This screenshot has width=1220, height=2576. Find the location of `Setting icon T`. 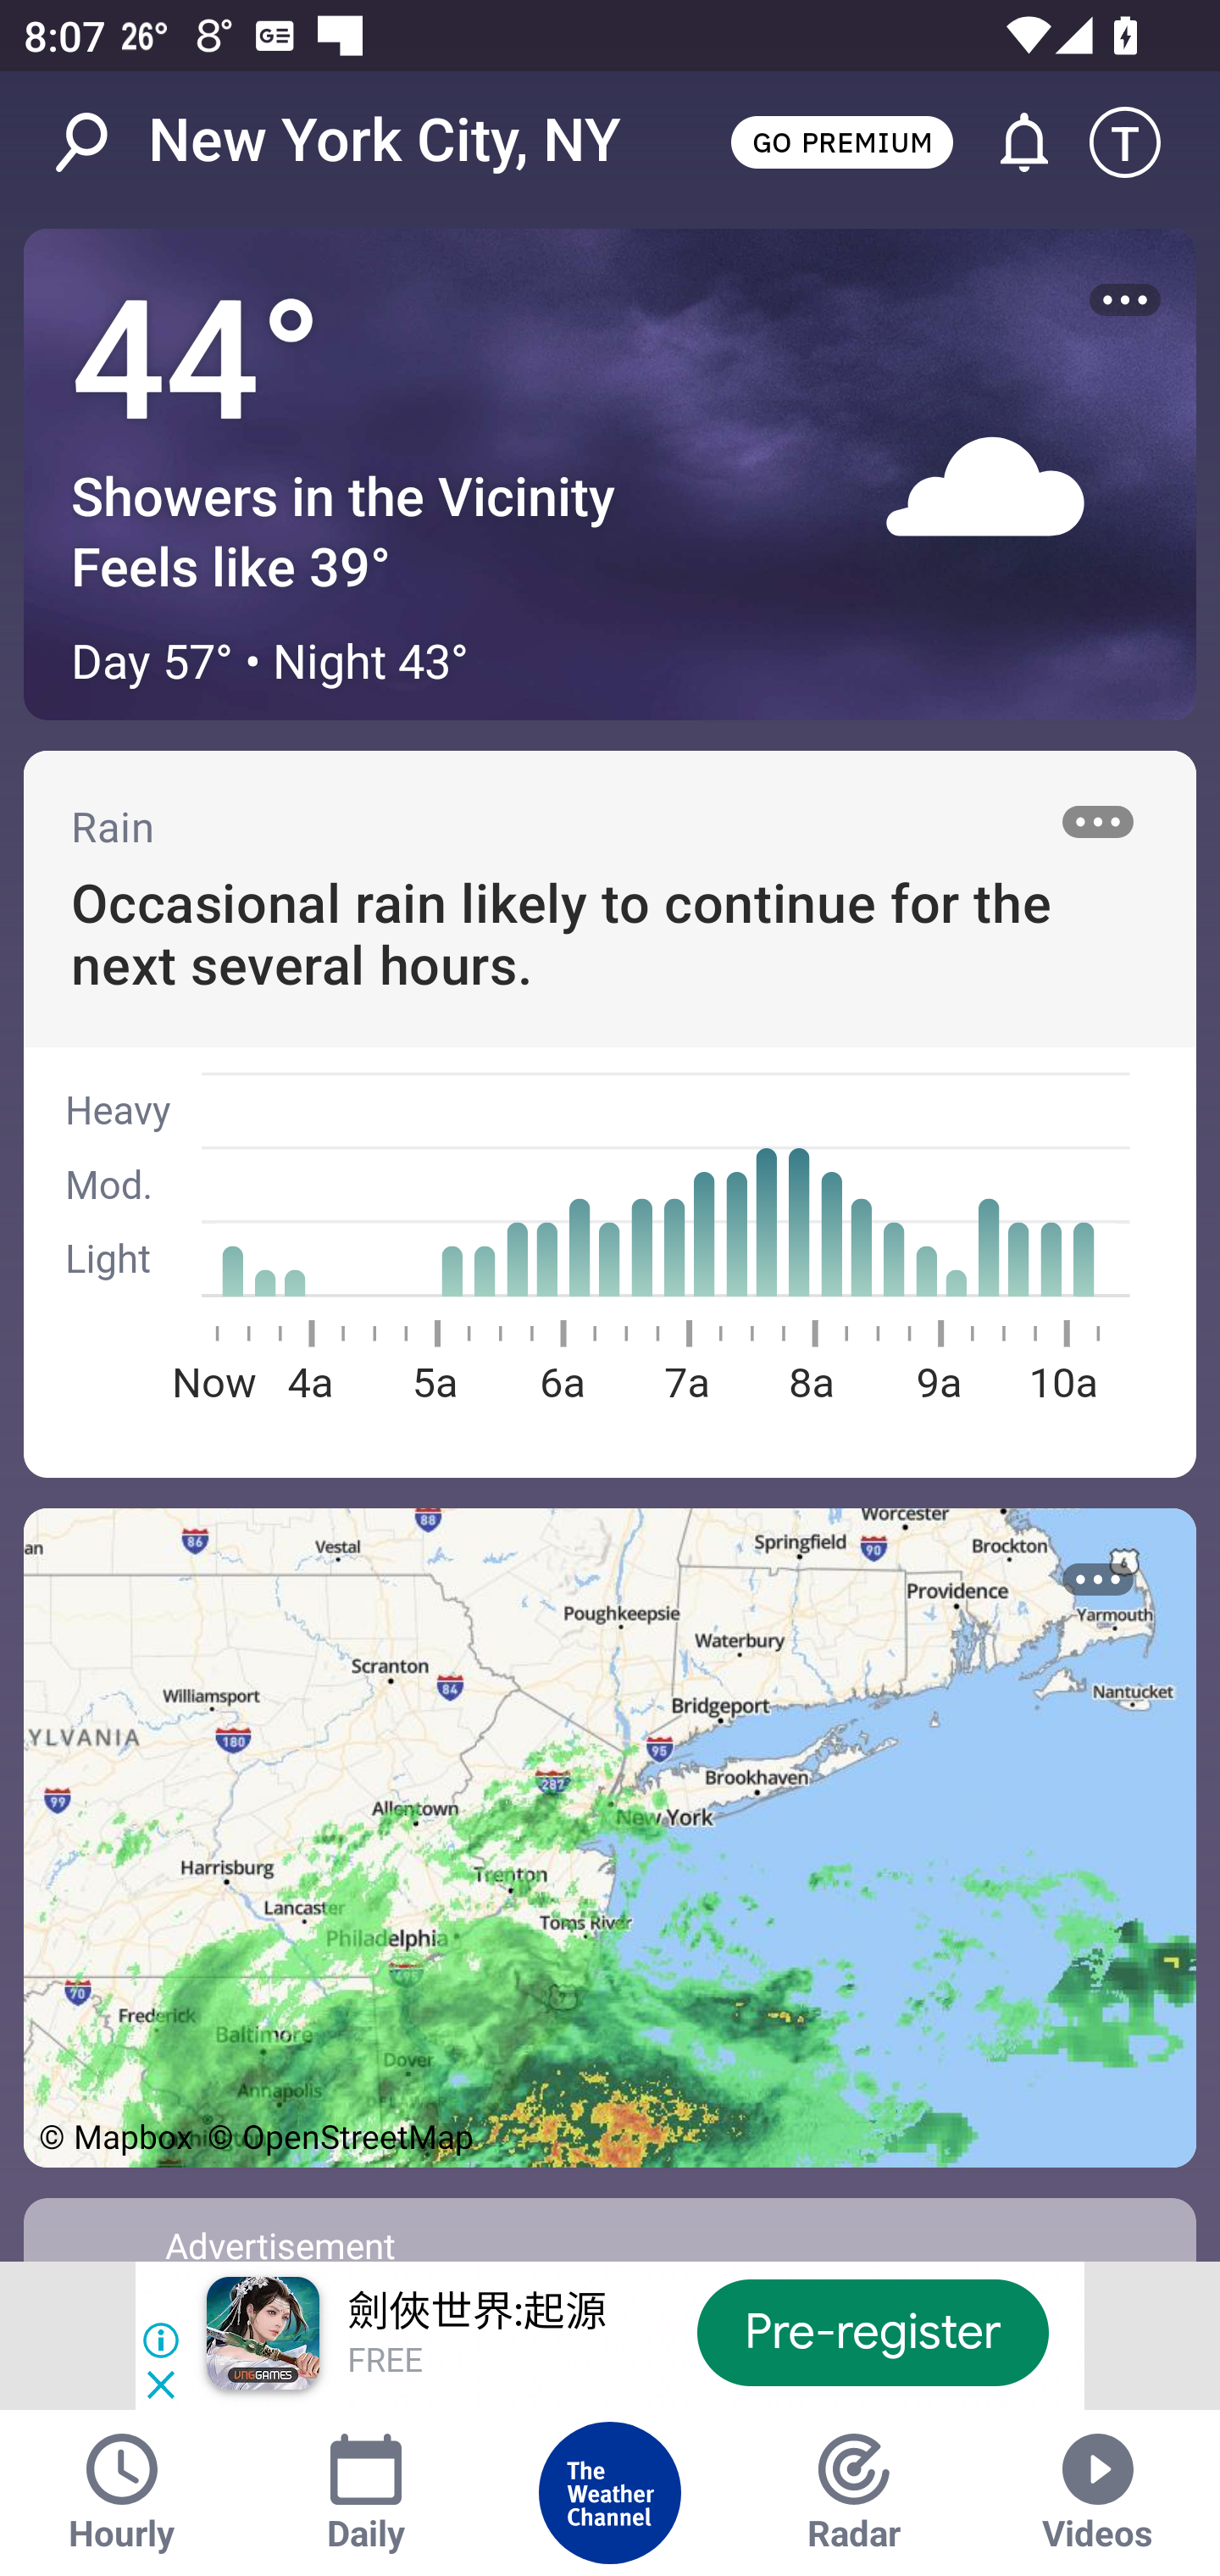

Setting icon T is located at coordinates (1140, 142).